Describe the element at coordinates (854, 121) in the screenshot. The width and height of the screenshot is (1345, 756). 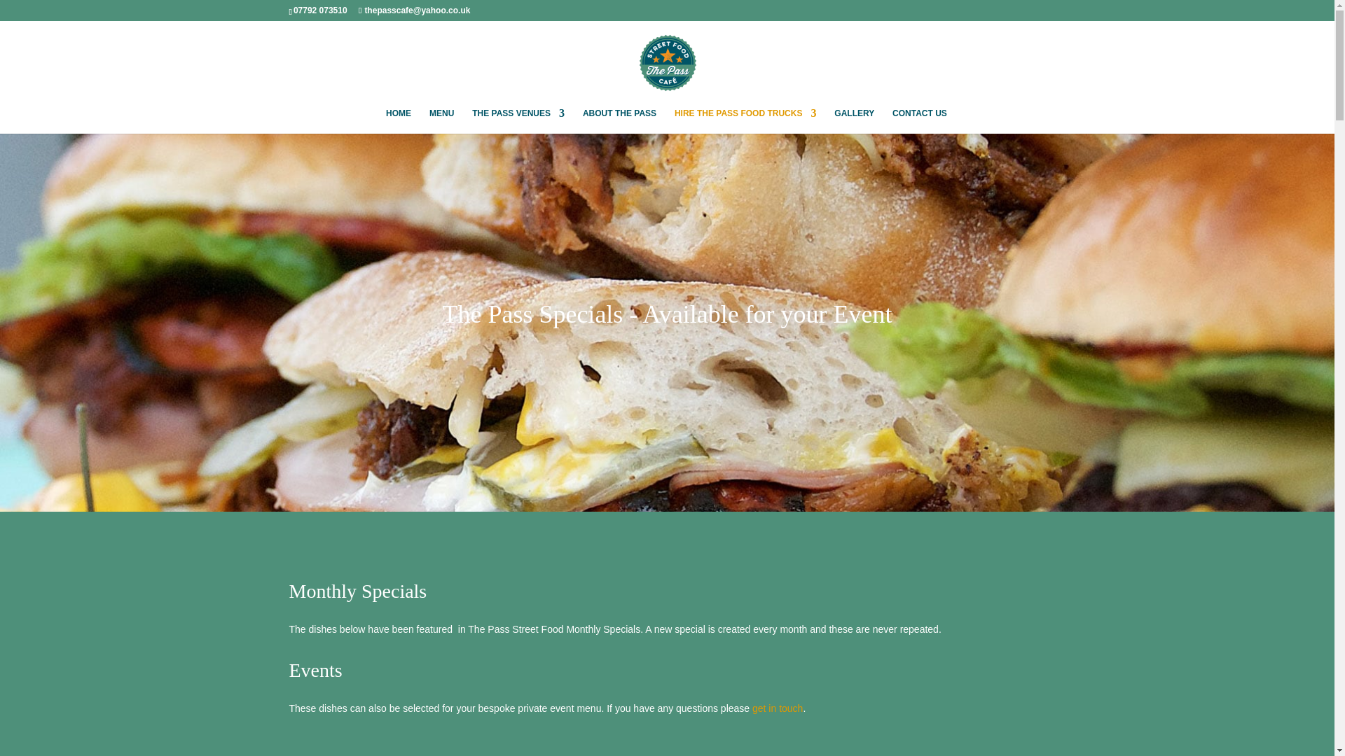
I see `GALLERY` at that location.